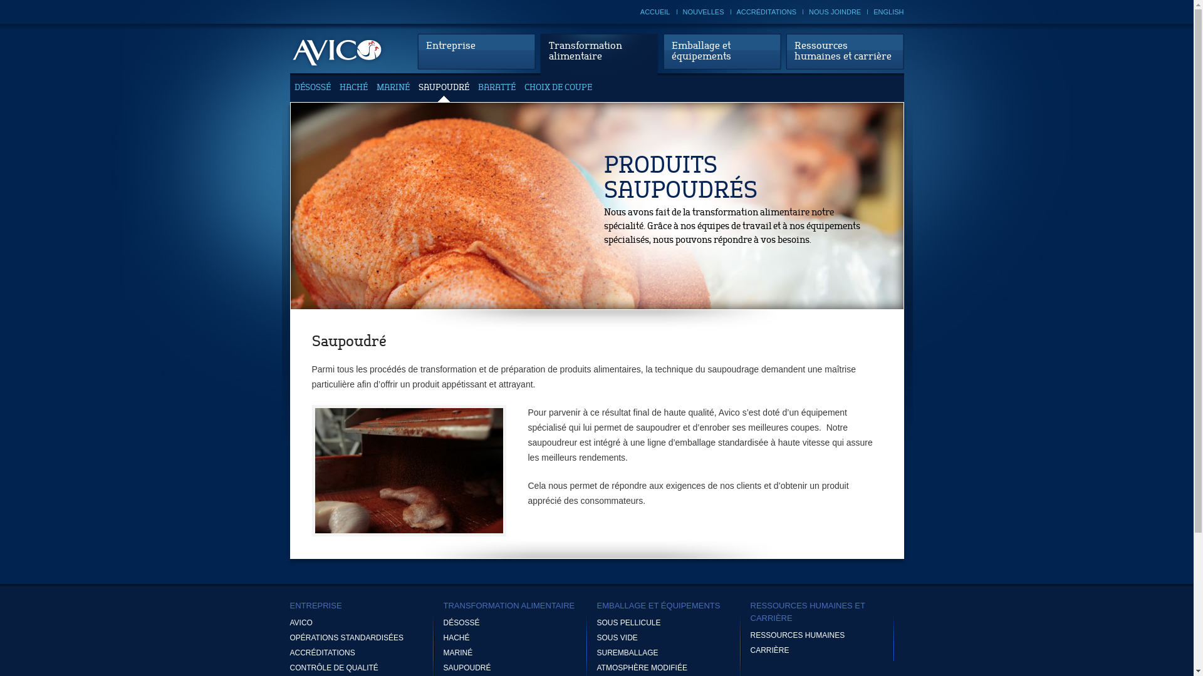 The width and height of the screenshot is (1203, 676). Describe the element at coordinates (476, 51) in the screenshot. I see `Entreprise` at that location.